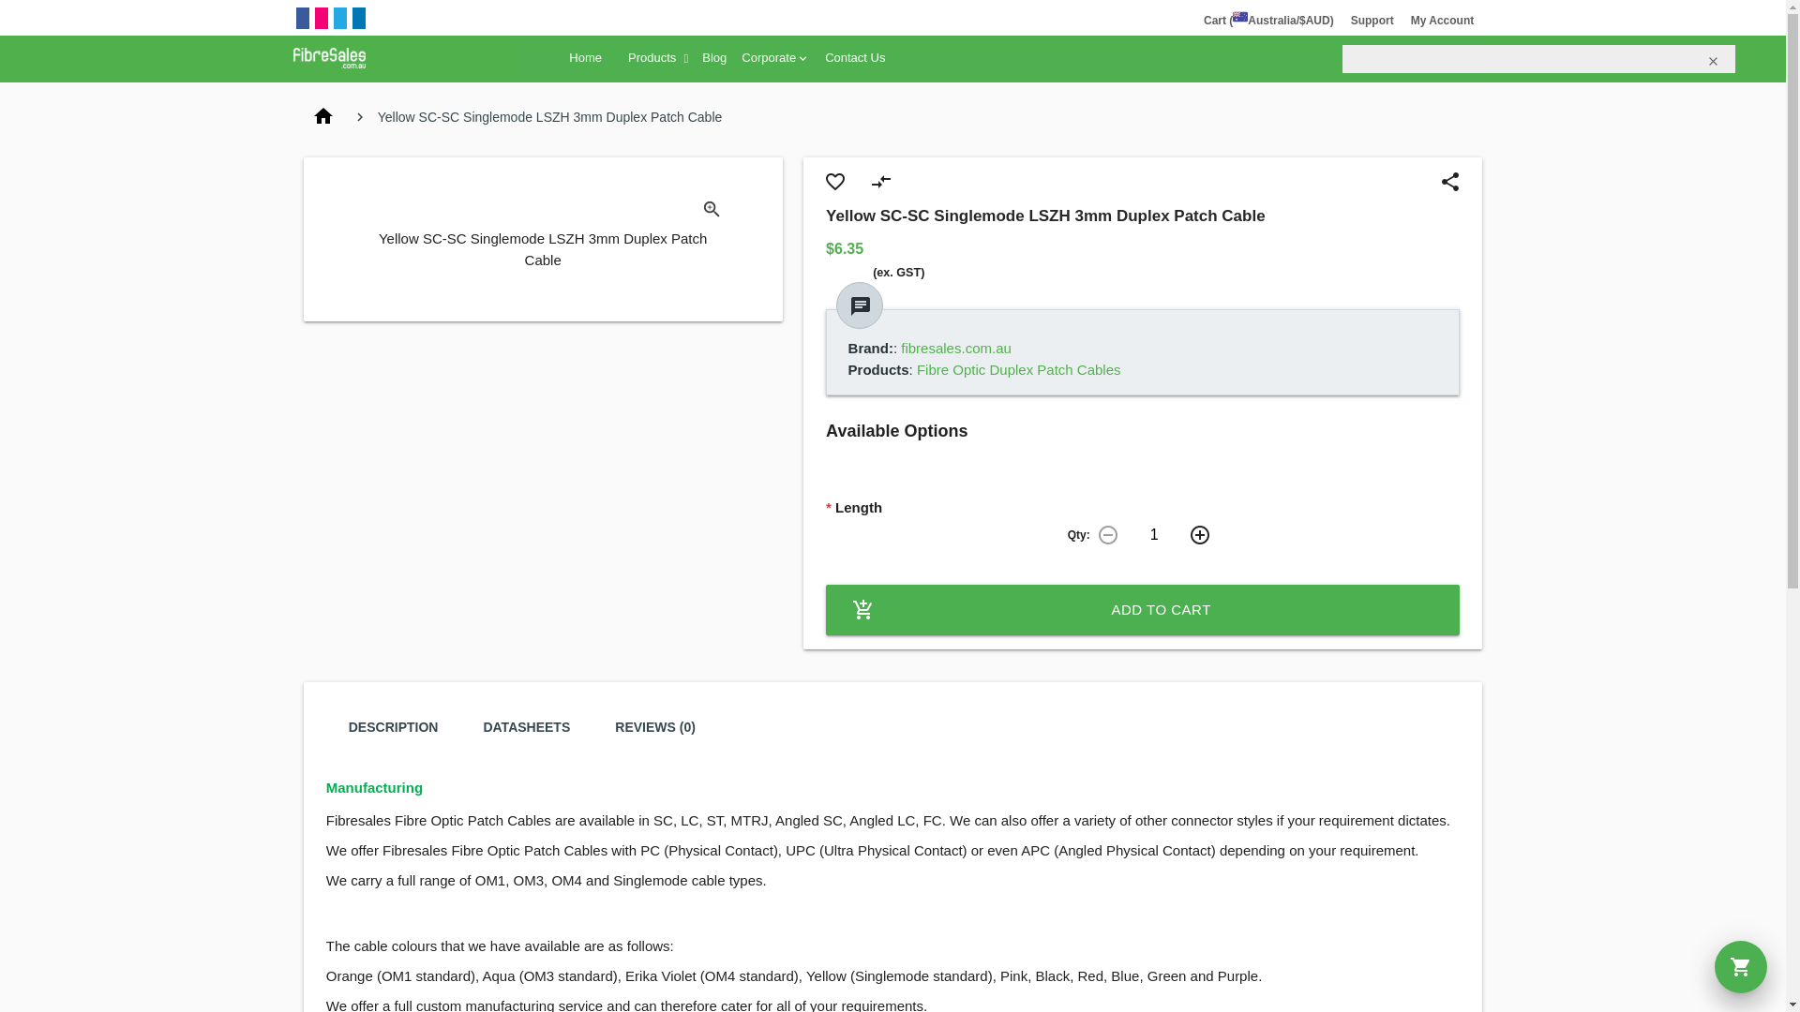  Describe the element at coordinates (1741, 967) in the screenshot. I see `shopping_cart` at that location.